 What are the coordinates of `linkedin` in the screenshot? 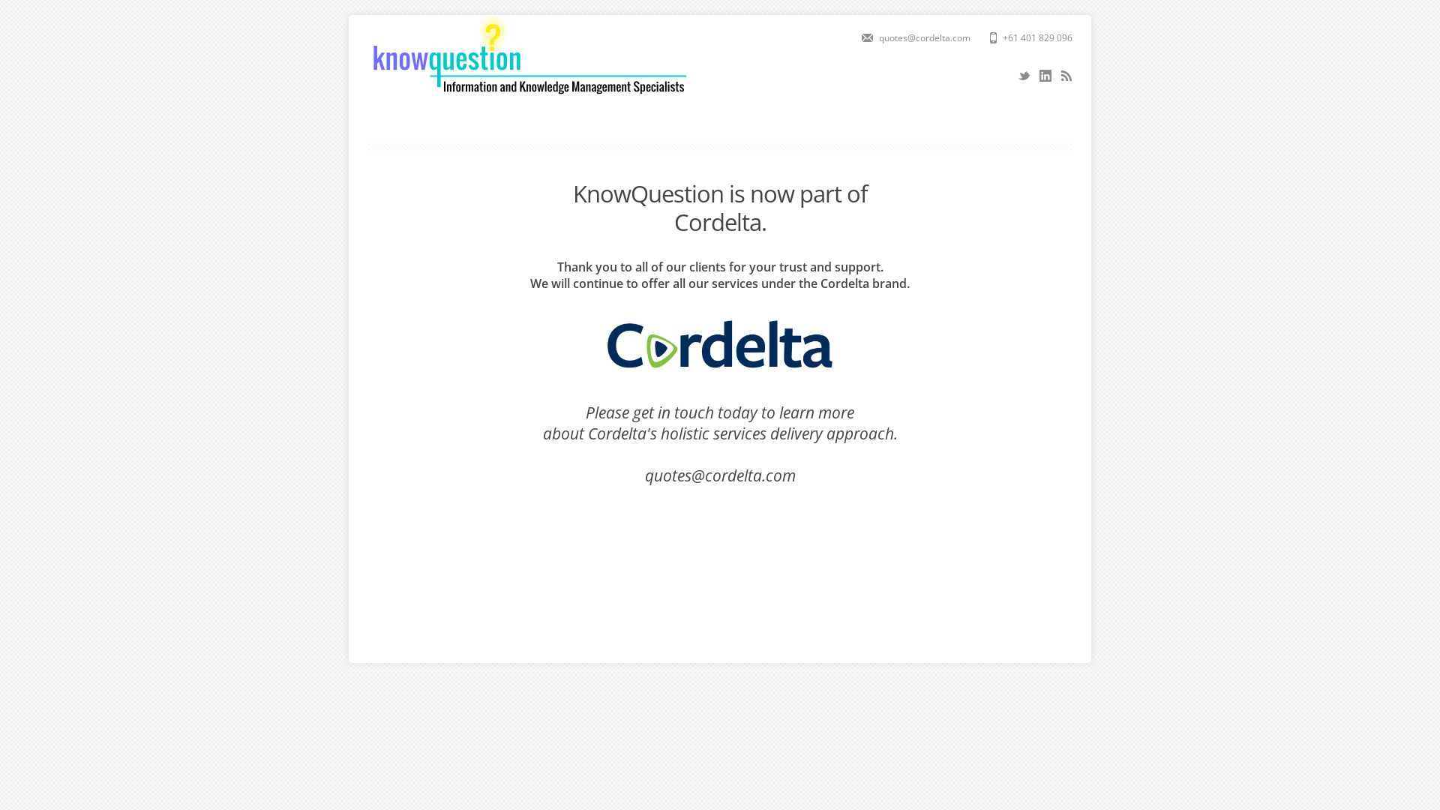 It's located at (1045, 76).